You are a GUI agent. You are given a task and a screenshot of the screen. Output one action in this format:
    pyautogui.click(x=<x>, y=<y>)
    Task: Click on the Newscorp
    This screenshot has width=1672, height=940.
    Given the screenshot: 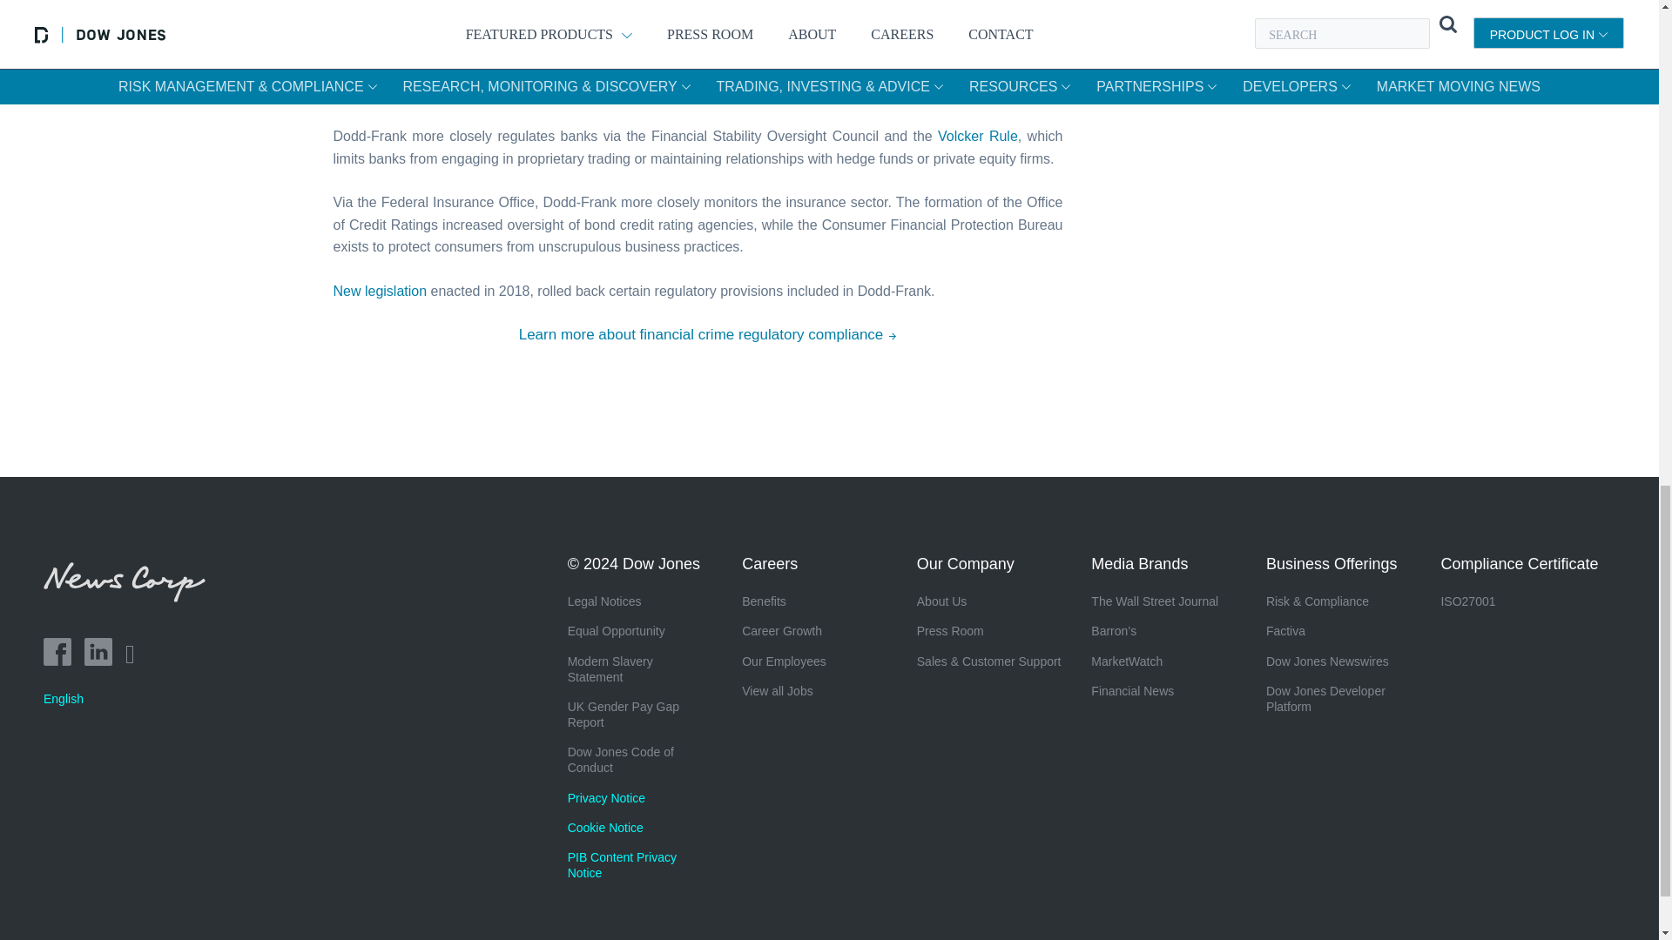 What is the action you would take?
    pyautogui.click(x=131, y=597)
    